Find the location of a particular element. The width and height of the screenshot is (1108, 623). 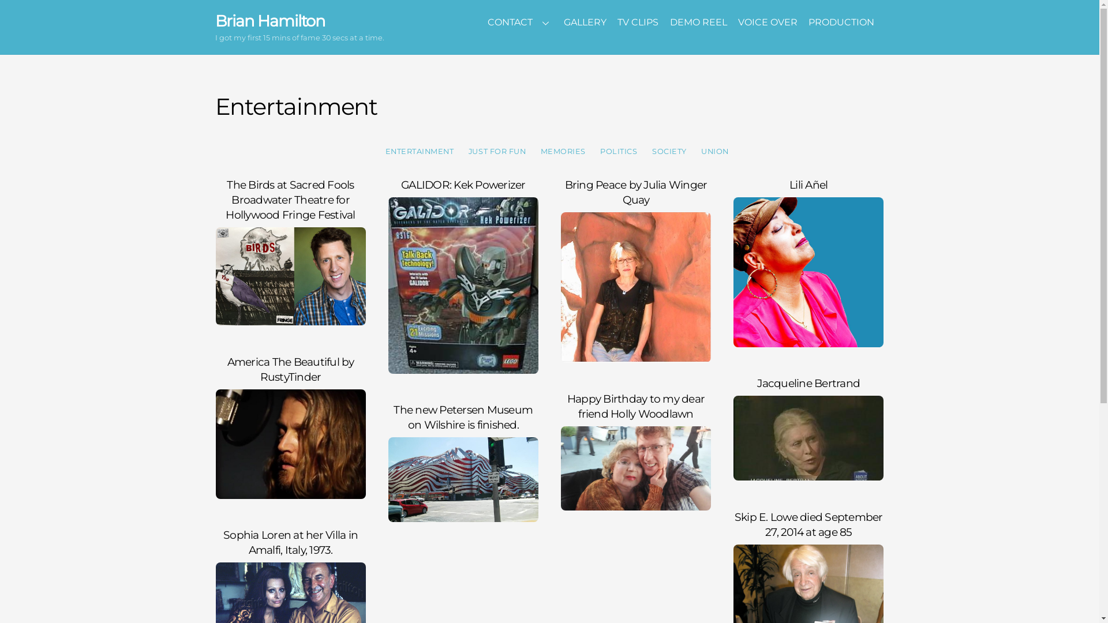

America The Beautiful by RustyTinder is located at coordinates (291, 444).